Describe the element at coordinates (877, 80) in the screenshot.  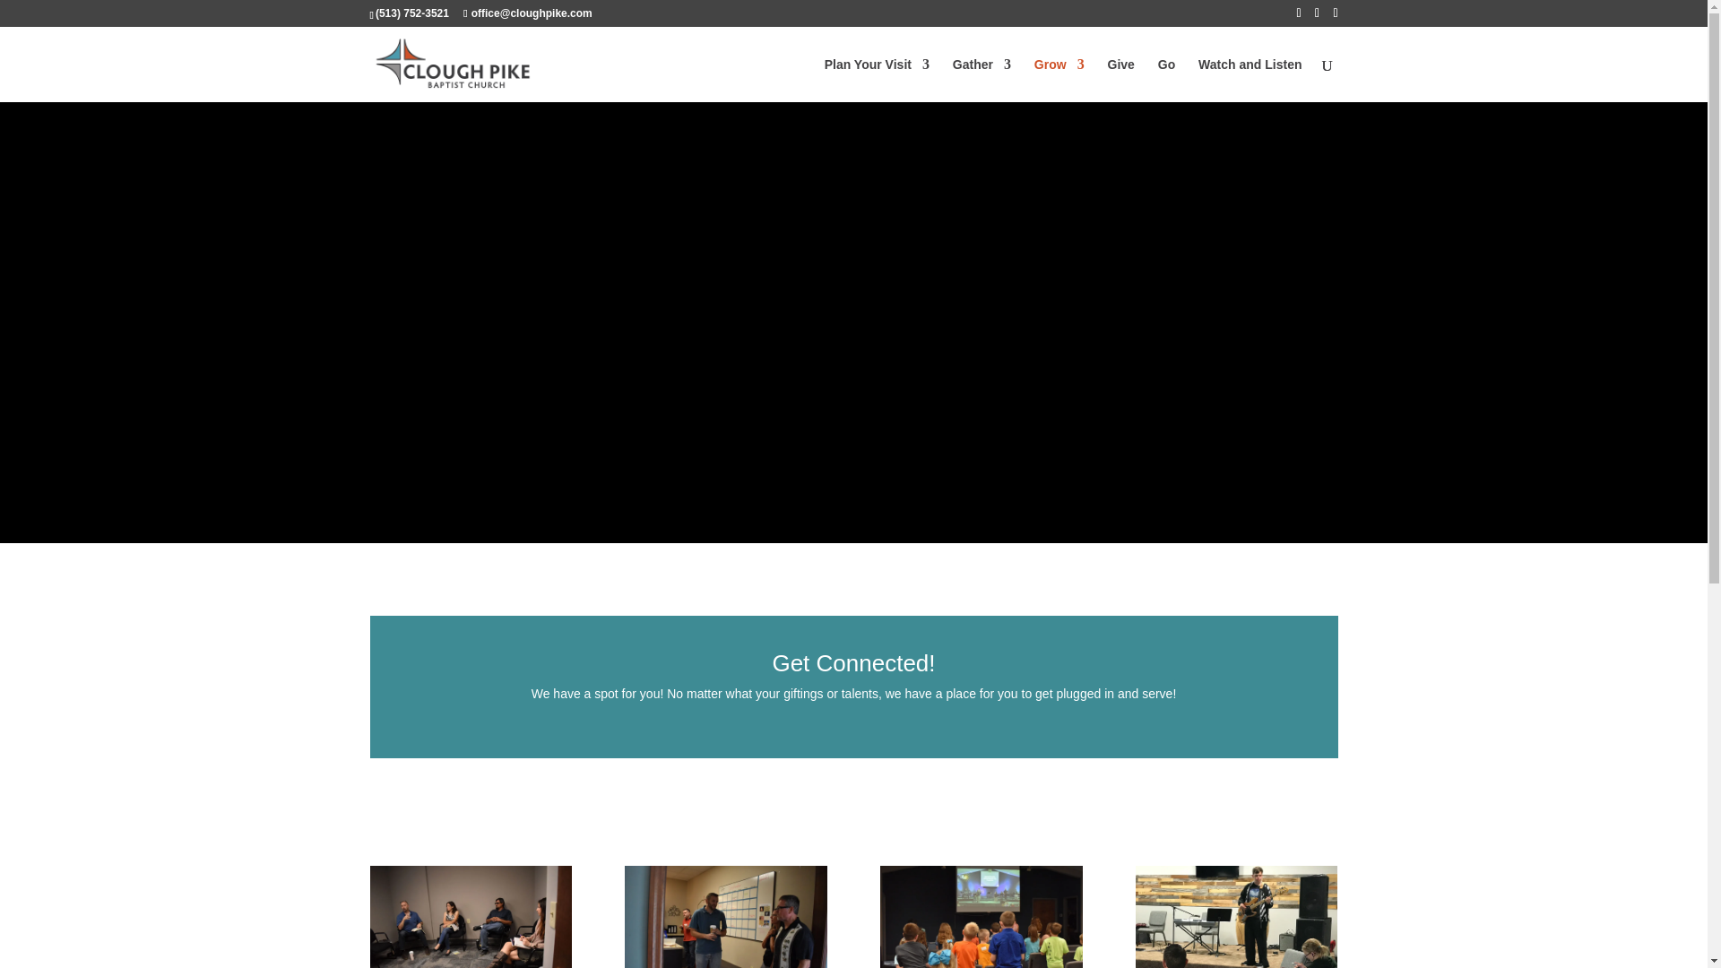
I see `Plan Your Visit` at that location.